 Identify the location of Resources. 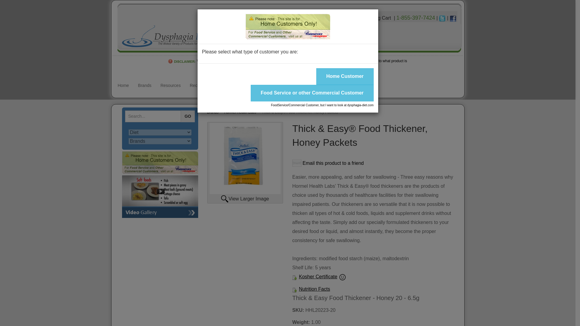
(170, 85).